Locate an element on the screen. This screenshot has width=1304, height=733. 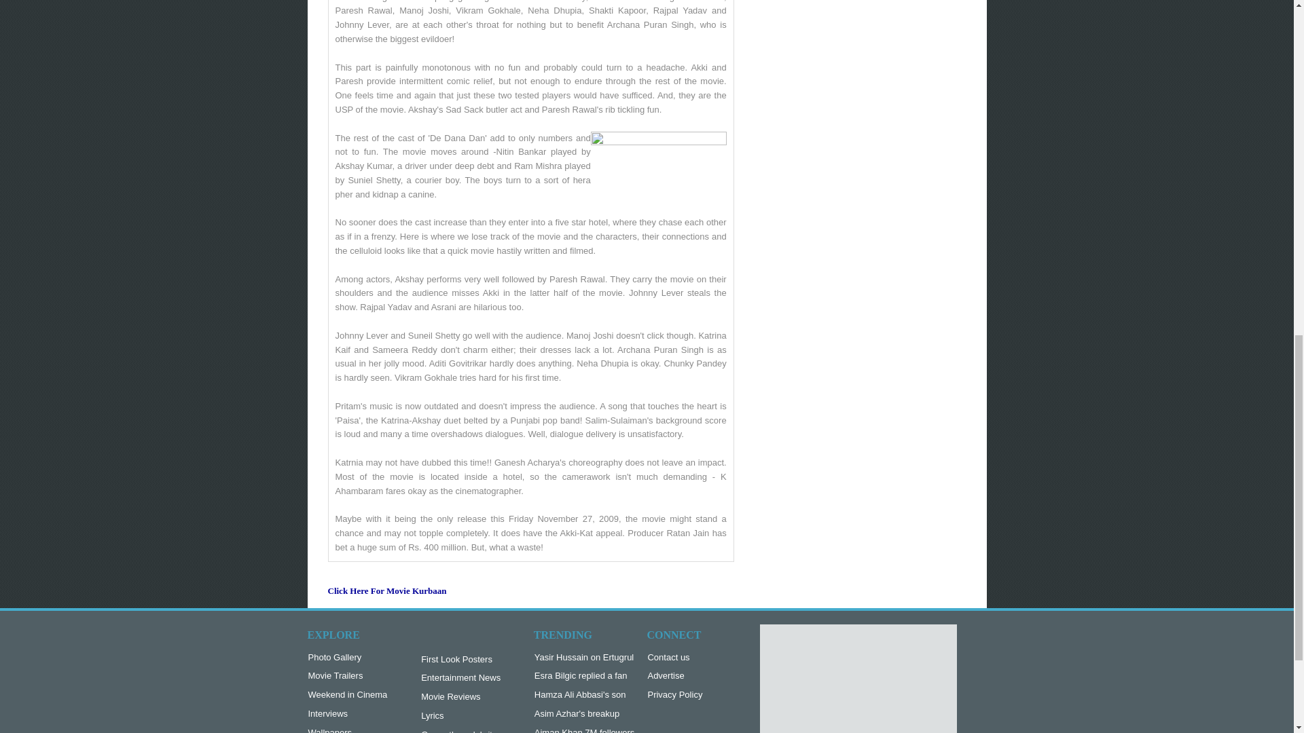
Lyrics is located at coordinates (460, 716).